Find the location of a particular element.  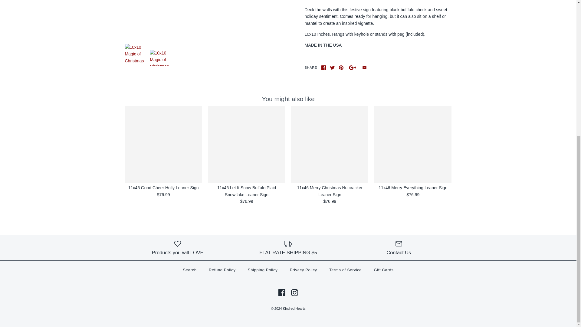

10x10 Magic of Christmas Black Buffalo Check Sign is located at coordinates (198, 19).